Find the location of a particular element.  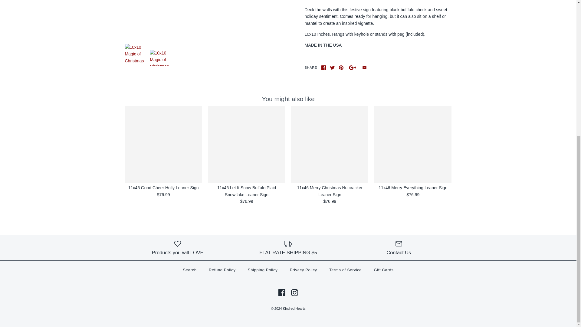

10x10 Magic of Christmas Black Buffalo Check Sign is located at coordinates (198, 19).